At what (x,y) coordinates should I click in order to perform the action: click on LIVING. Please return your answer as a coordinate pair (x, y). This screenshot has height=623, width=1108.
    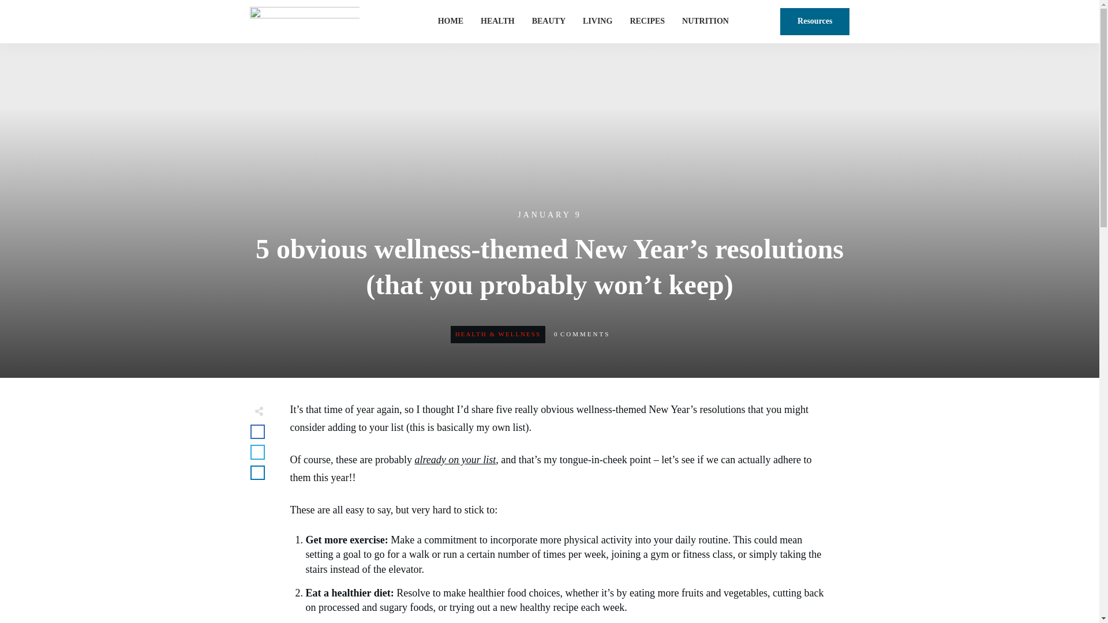
    Looking at the image, I should click on (597, 21).